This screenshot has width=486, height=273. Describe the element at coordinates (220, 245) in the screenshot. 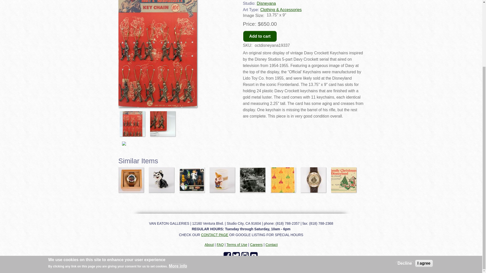

I see `FAQ` at that location.